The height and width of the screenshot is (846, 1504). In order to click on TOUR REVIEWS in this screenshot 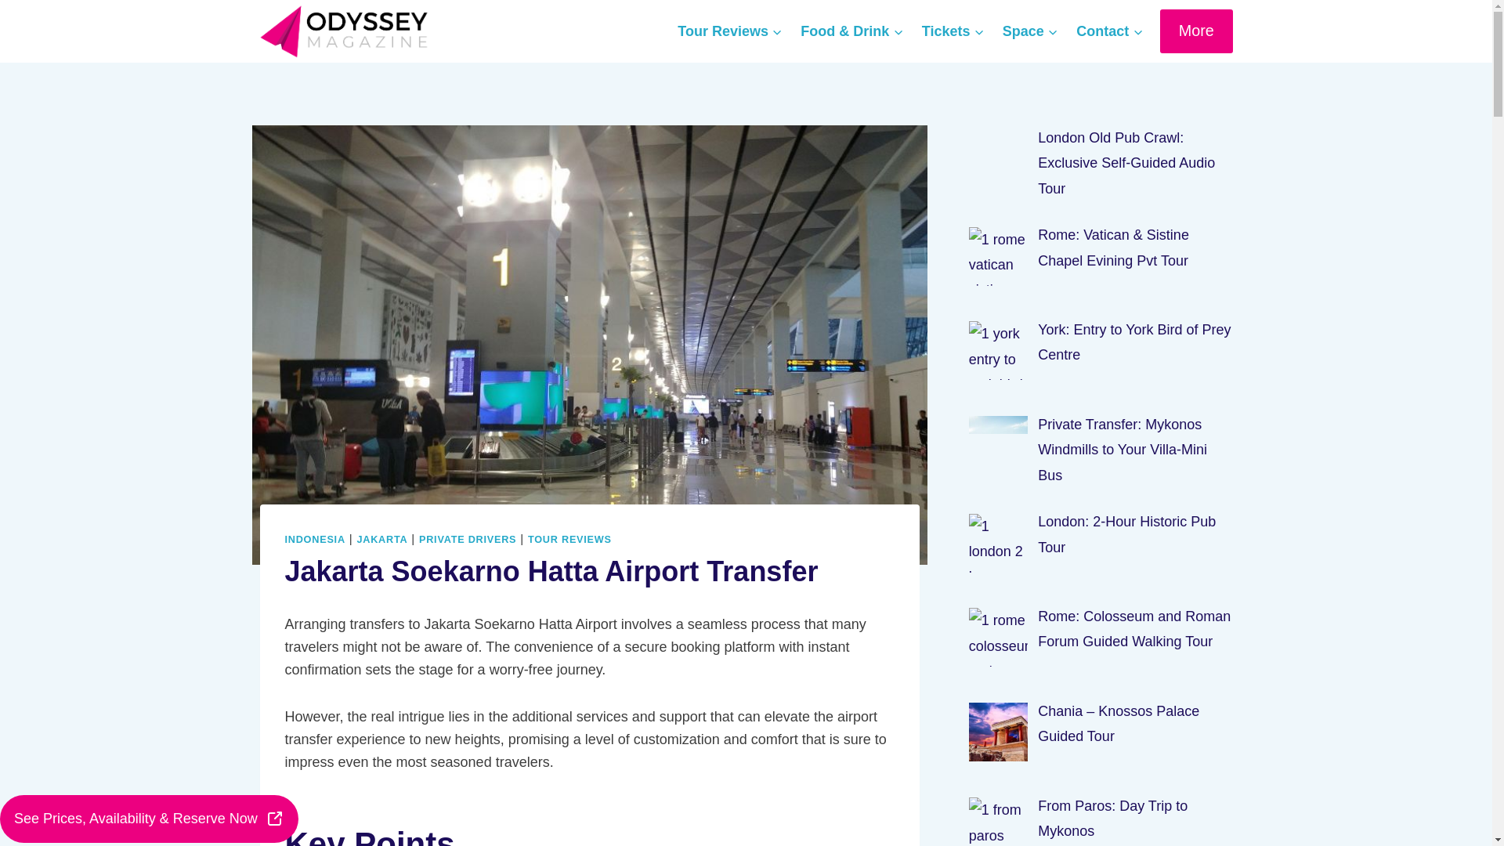, I will do `click(569, 539)`.